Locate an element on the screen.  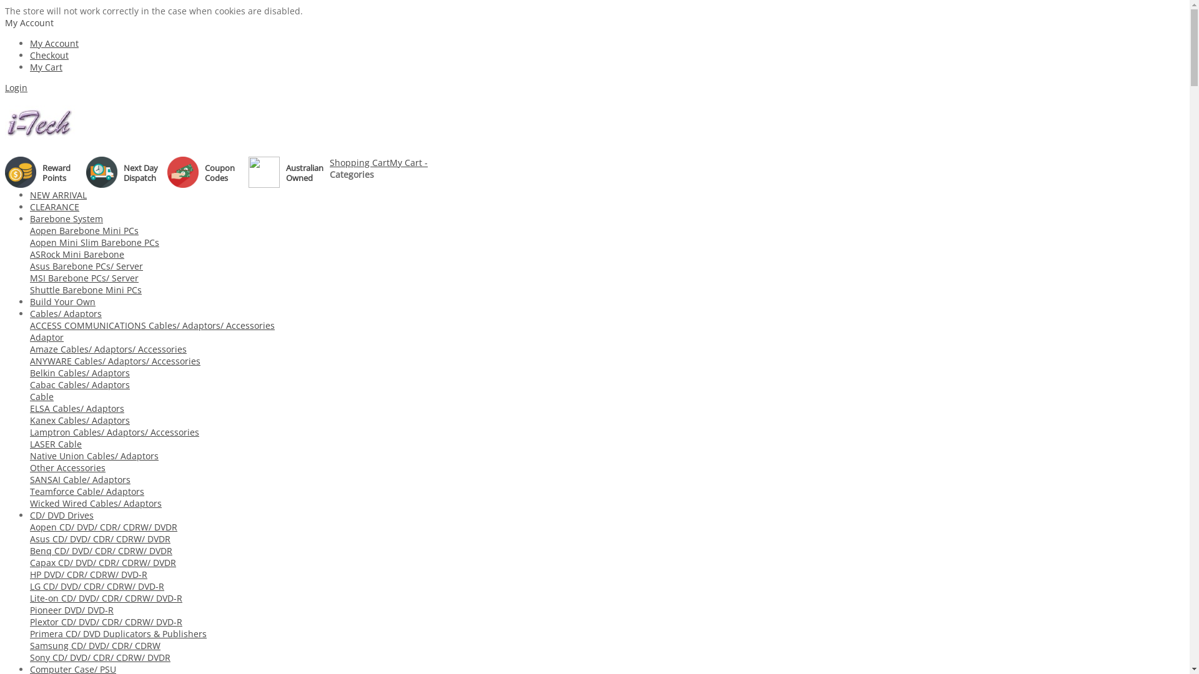
ELSA Cables/ Adaptors is located at coordinates (77, 408).